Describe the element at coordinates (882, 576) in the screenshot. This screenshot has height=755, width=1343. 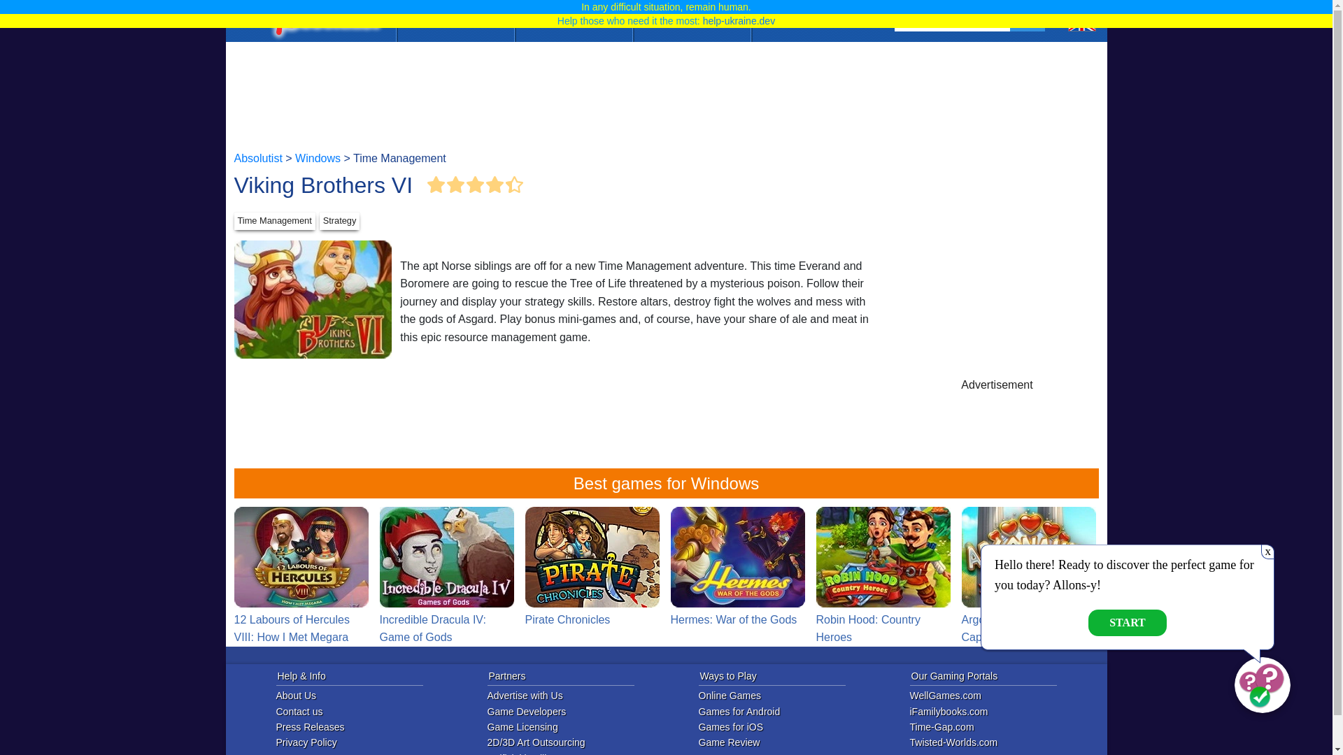
I see `Robin Hood: Country Heroes` at that location.